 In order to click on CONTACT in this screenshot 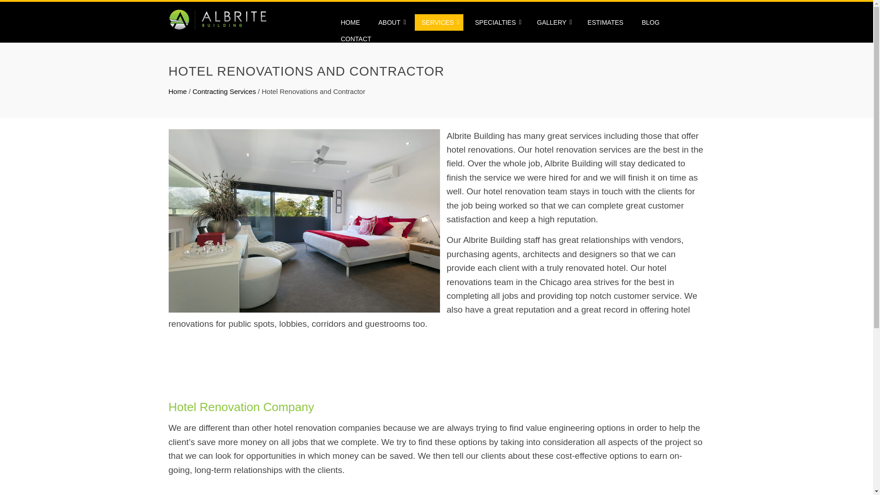, I will do `click(356, 38)`.